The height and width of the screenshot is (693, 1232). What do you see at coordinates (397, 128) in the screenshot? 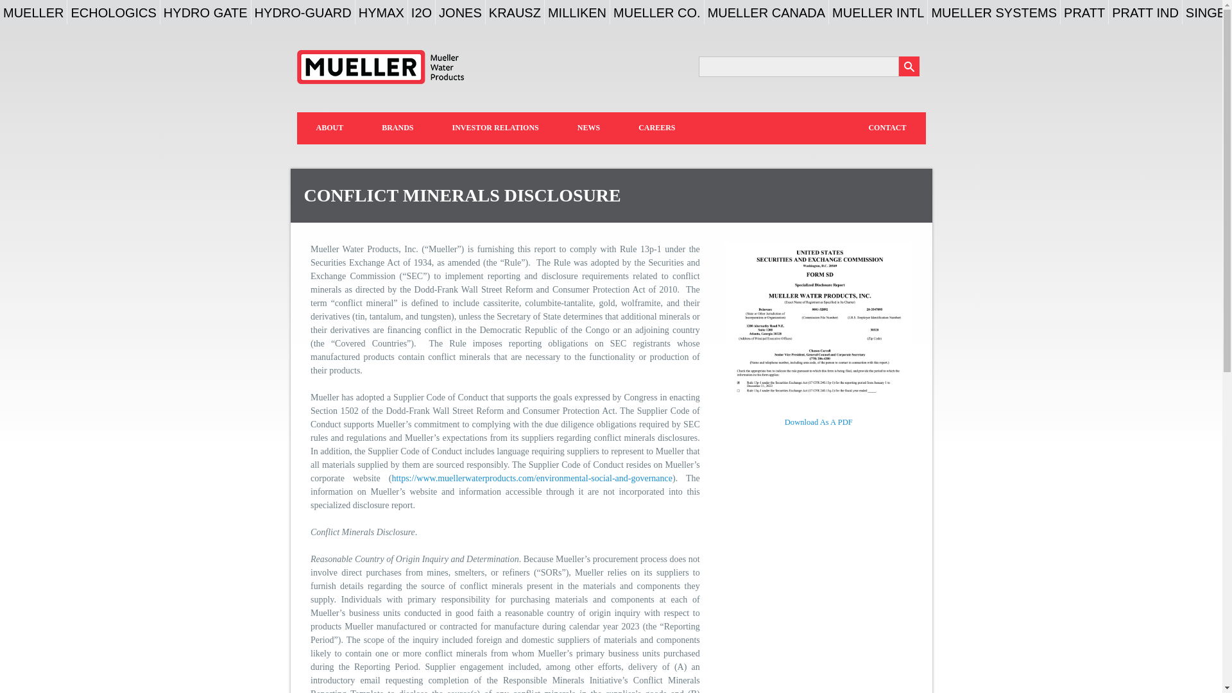
I see `BRANDS` at bounding box center [397, 128].